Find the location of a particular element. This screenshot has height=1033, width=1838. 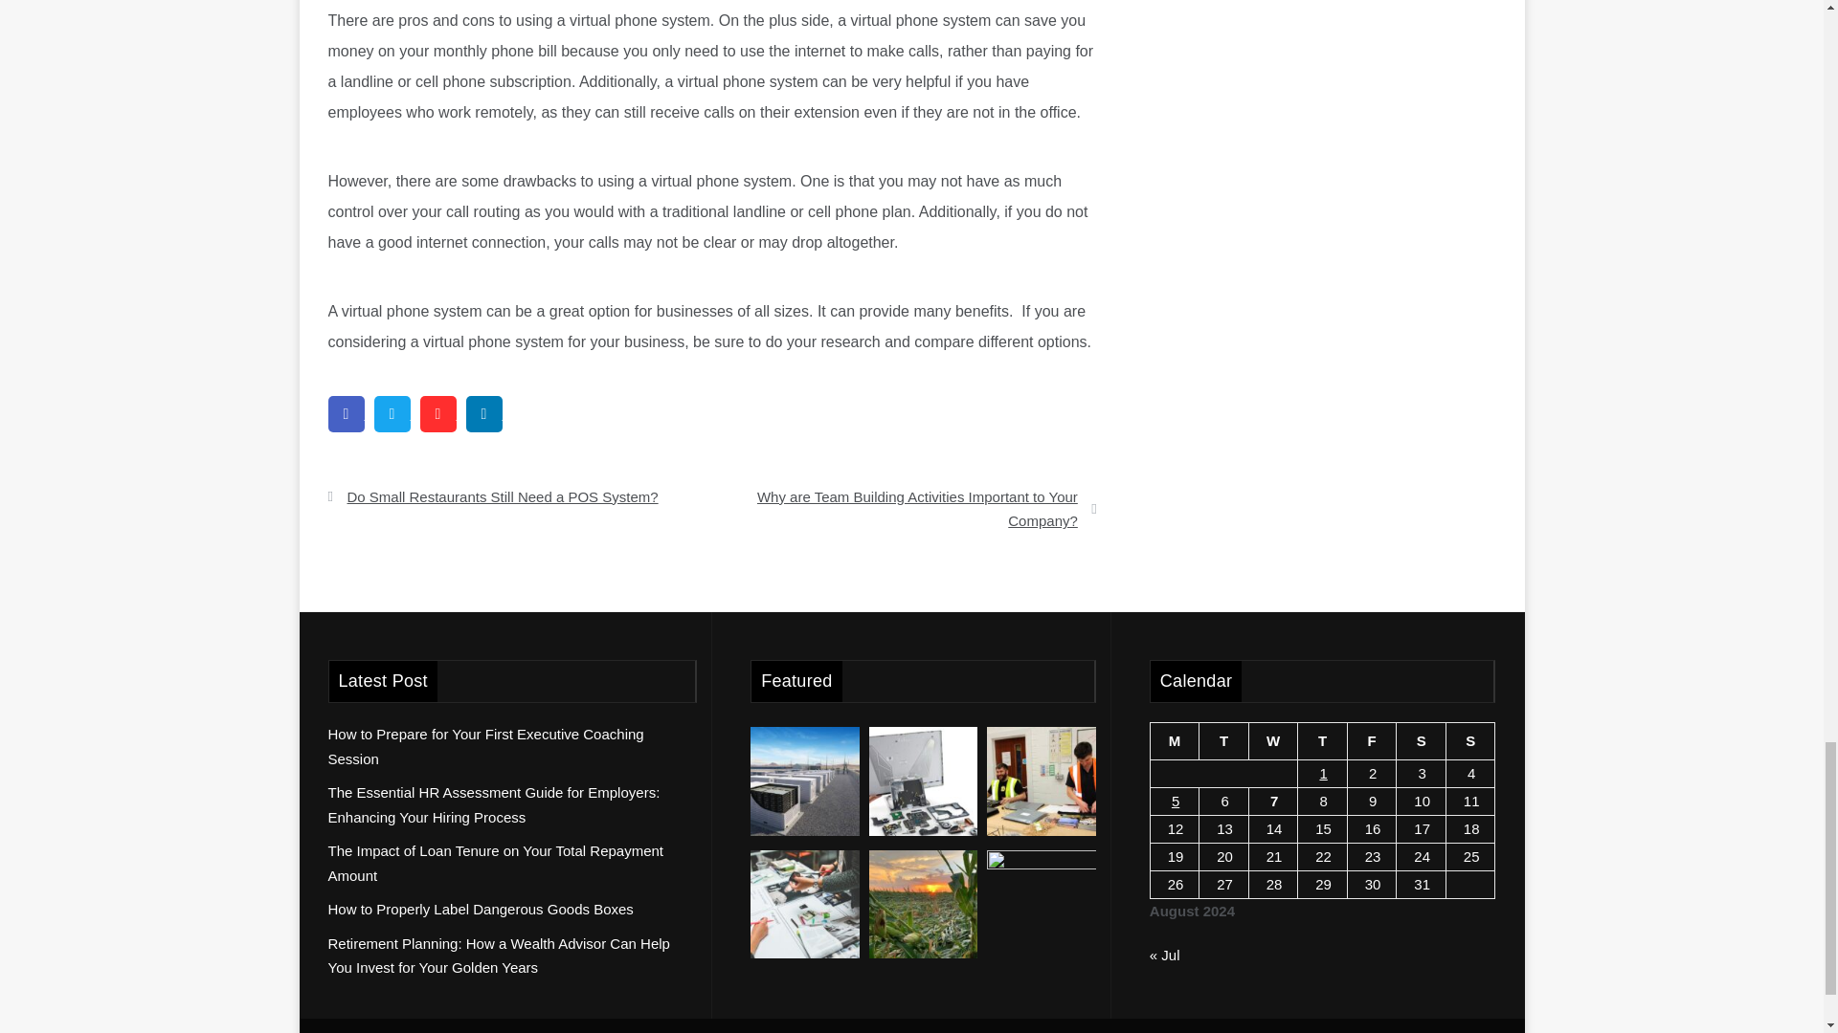

Monday is located at coordinates (1175, 741).